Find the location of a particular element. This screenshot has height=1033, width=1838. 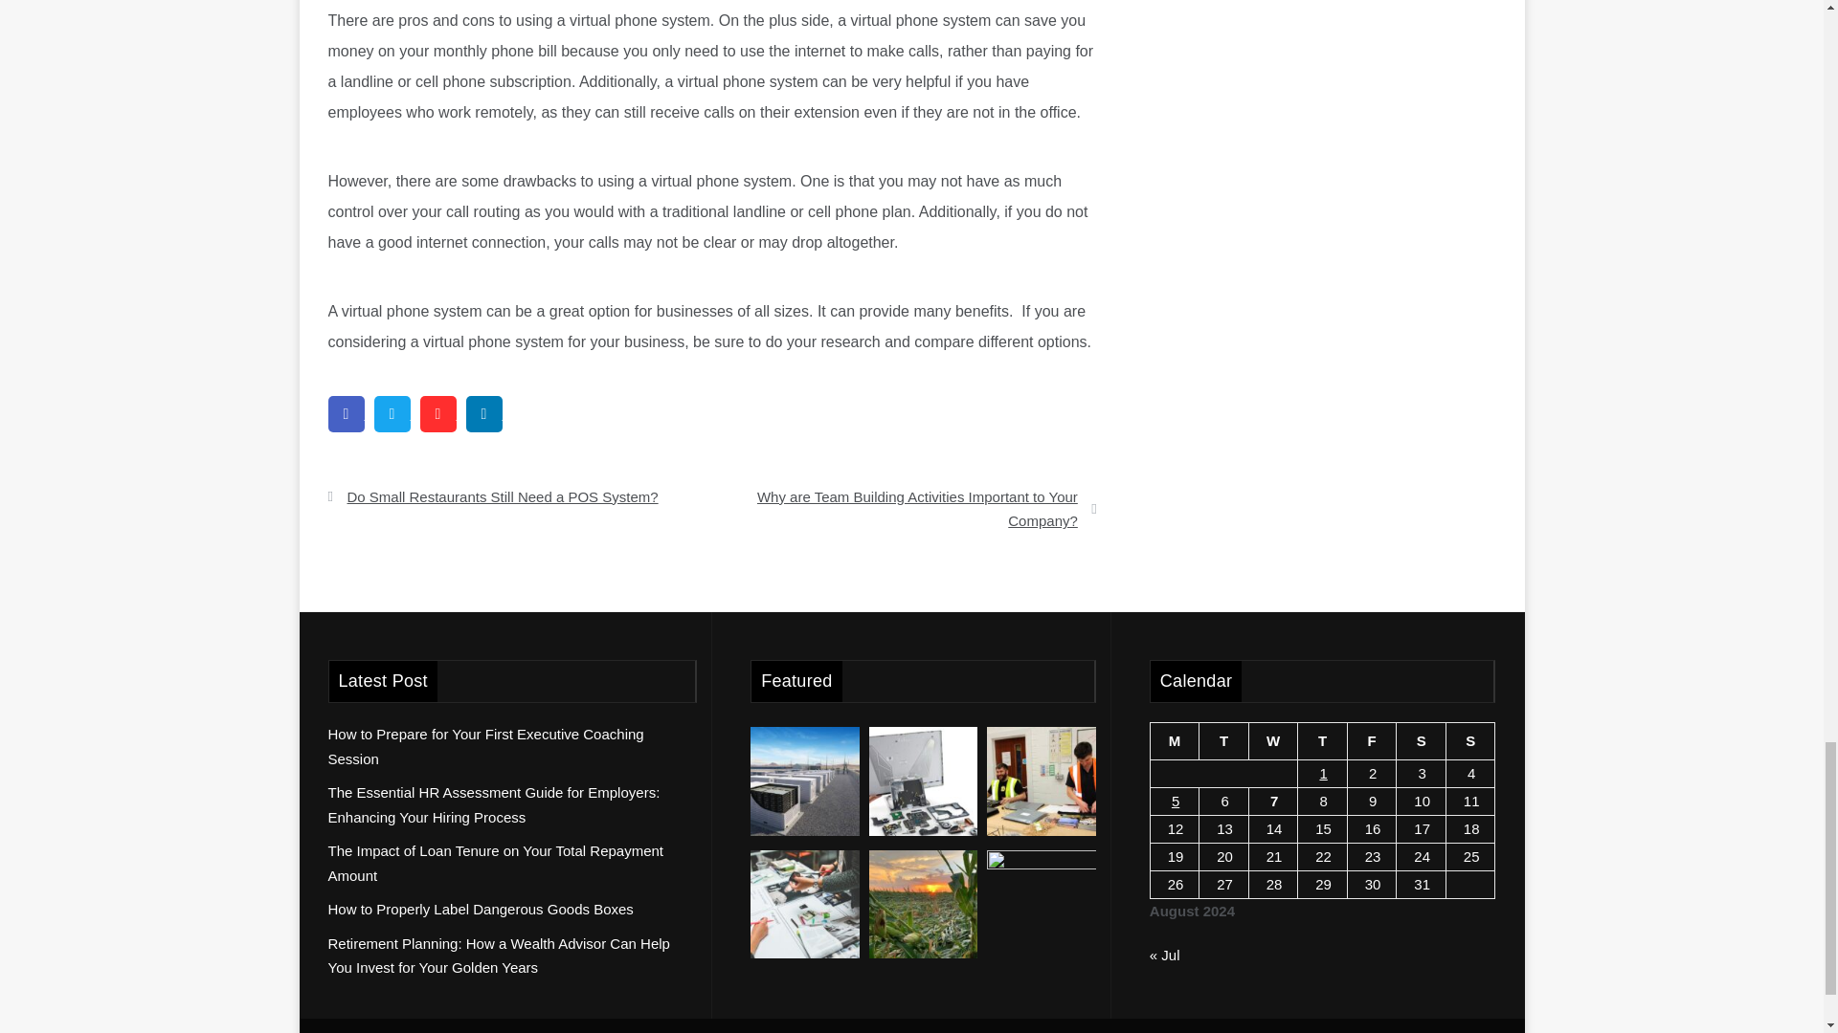

Monday is located at coordinates (1175, 741).